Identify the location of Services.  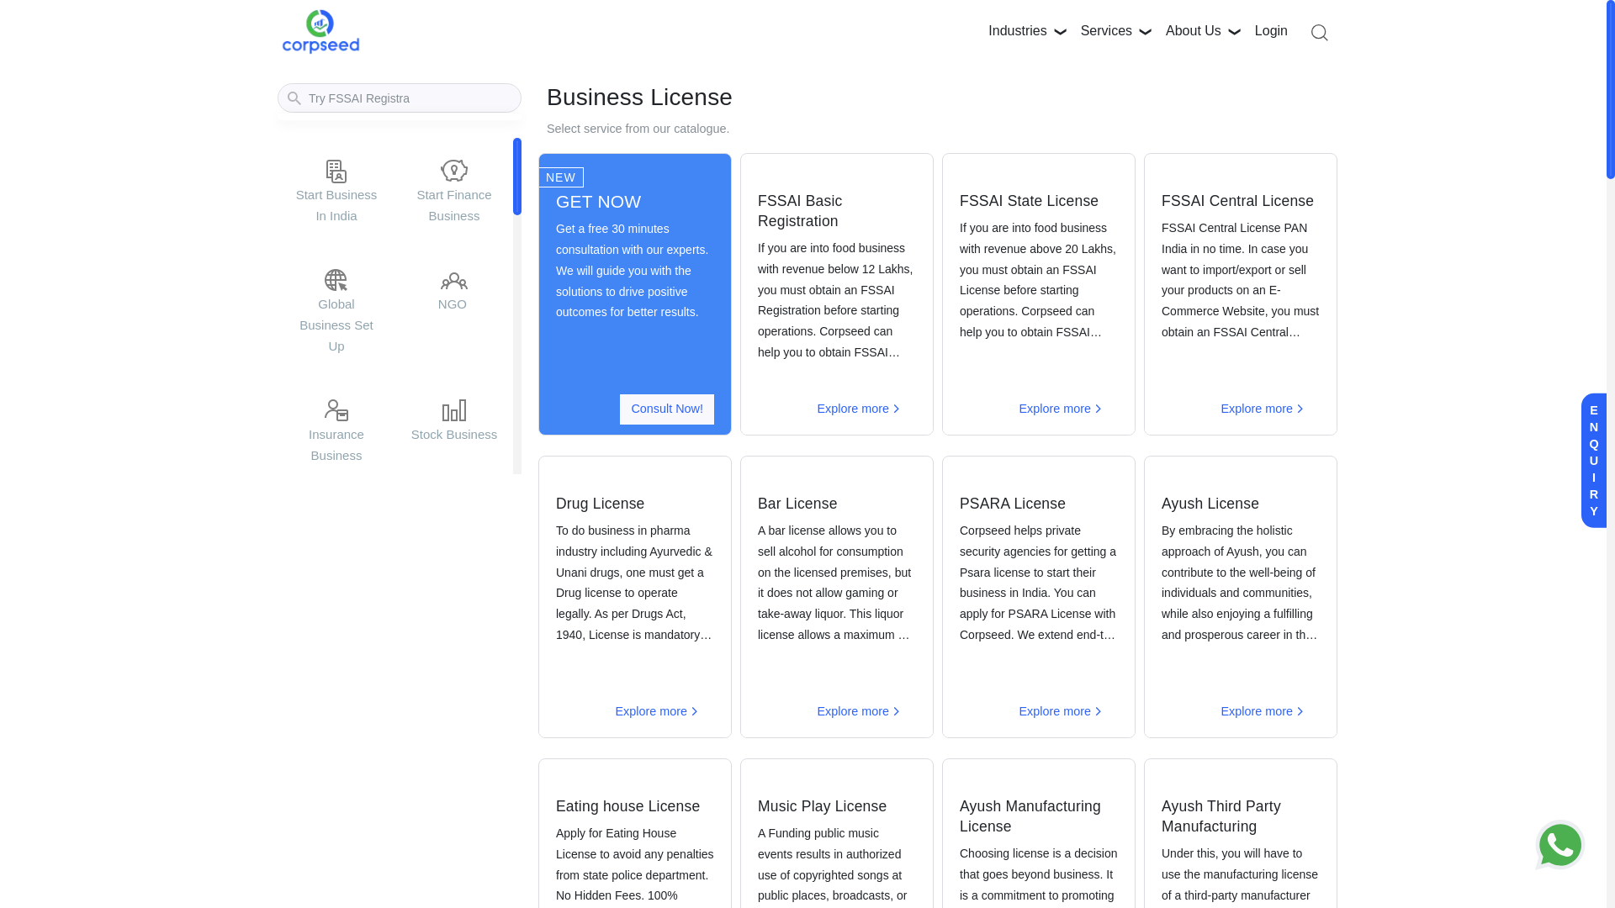
(1106, 32).